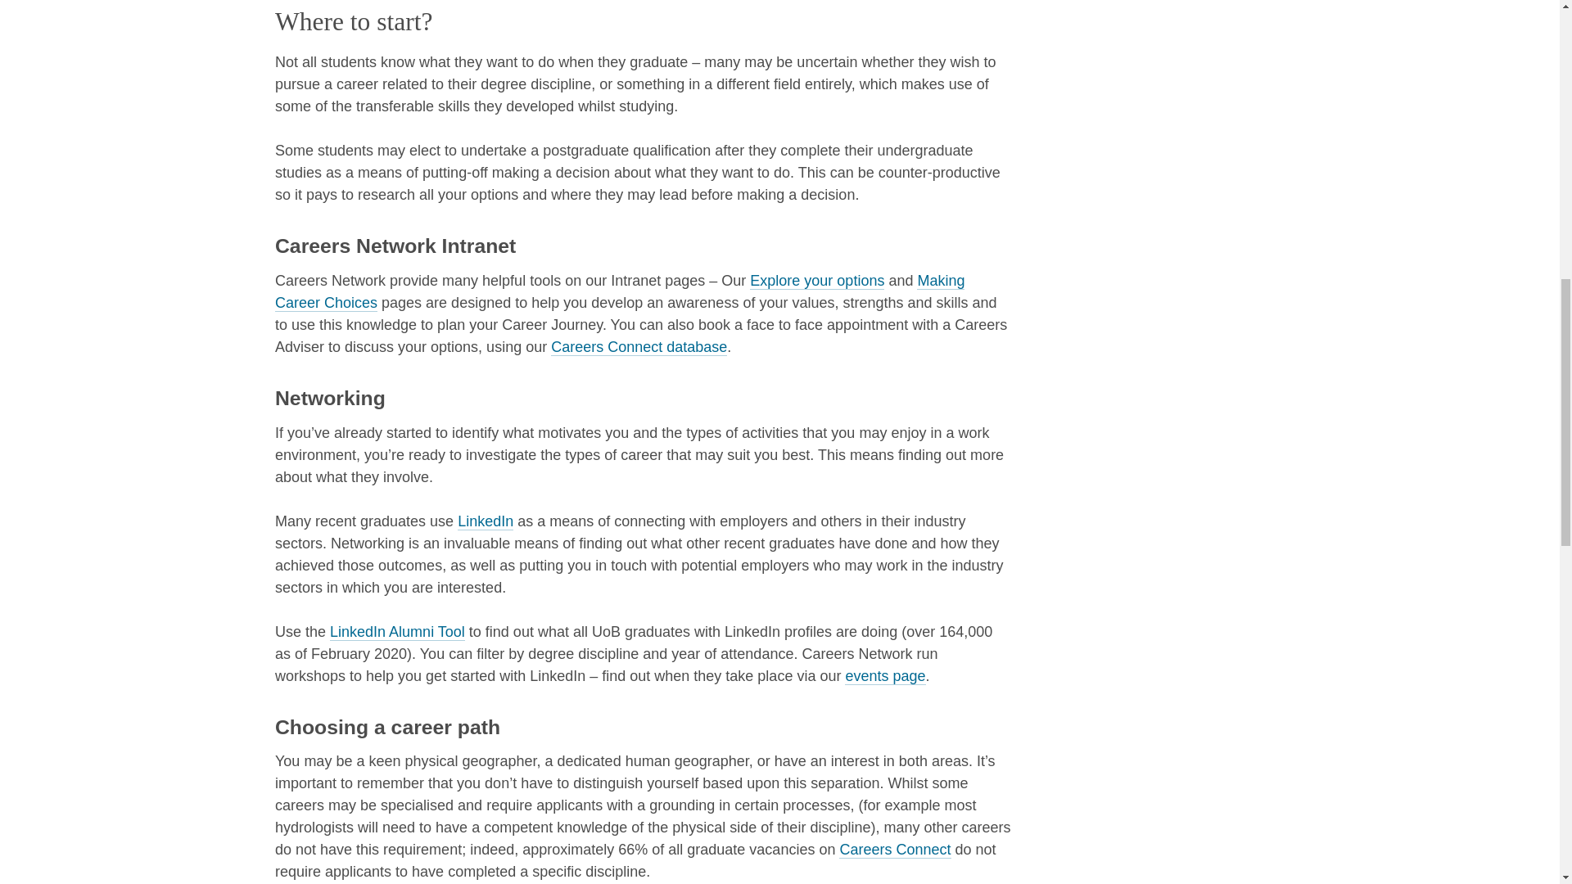 The image size is (1572, 884). What do you see at coordinates (639, 347) in the screenshot?
I see `Careers Connect database` at bounding box center [639, 347].